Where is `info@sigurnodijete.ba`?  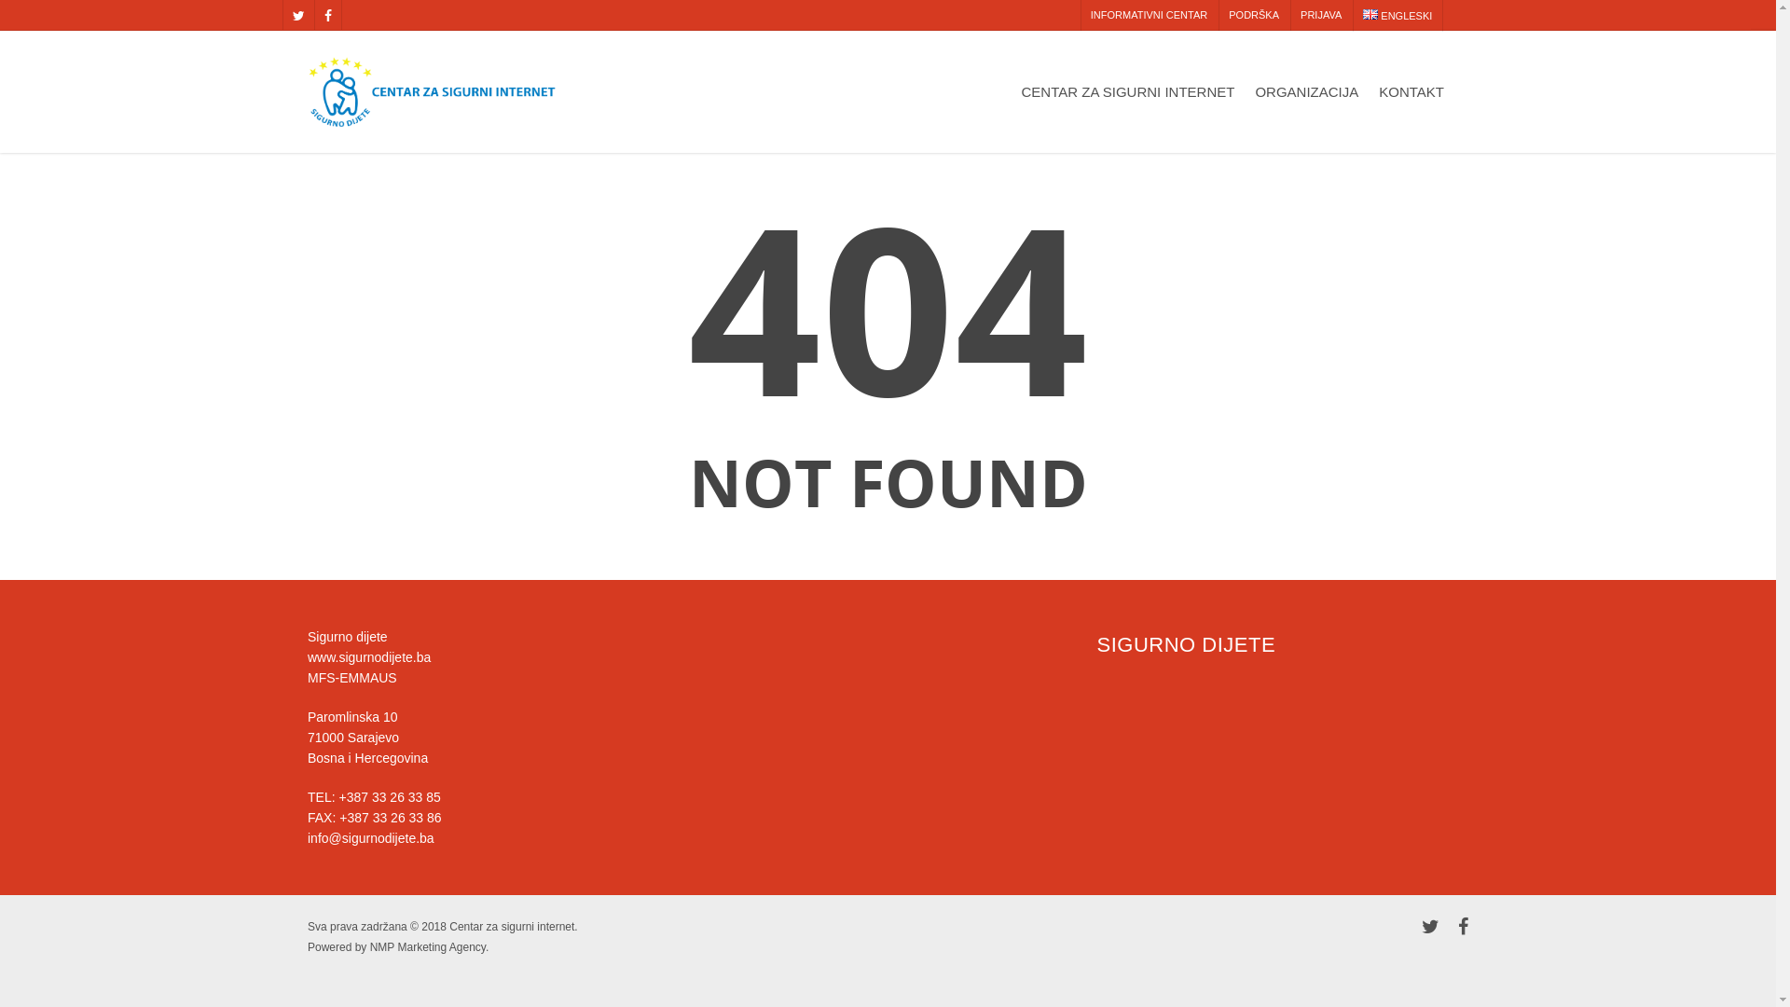 info@sigurnodijete.ba is located at coordinates (371, 838).